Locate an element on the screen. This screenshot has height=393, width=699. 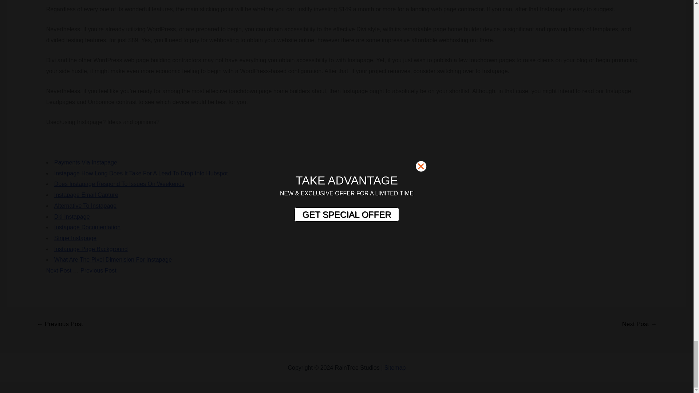
Alternative To Instapage is located at coordinates (85, 206).